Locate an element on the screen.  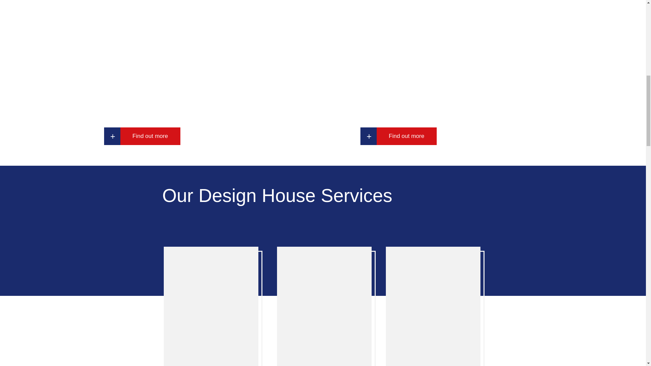
Find out more is located at coordinates (406, 136).